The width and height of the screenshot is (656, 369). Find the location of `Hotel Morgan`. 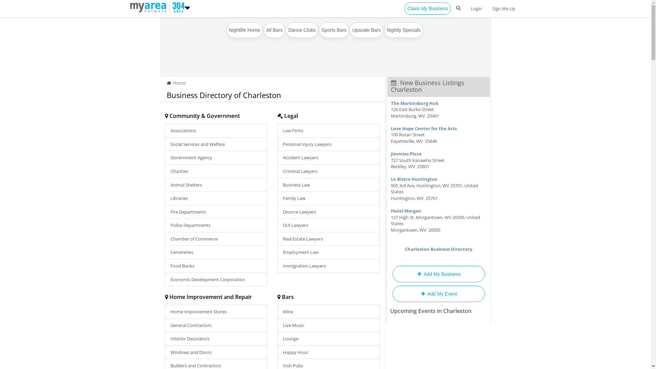

Hotel Morgan is located at coordinates (406, 211).